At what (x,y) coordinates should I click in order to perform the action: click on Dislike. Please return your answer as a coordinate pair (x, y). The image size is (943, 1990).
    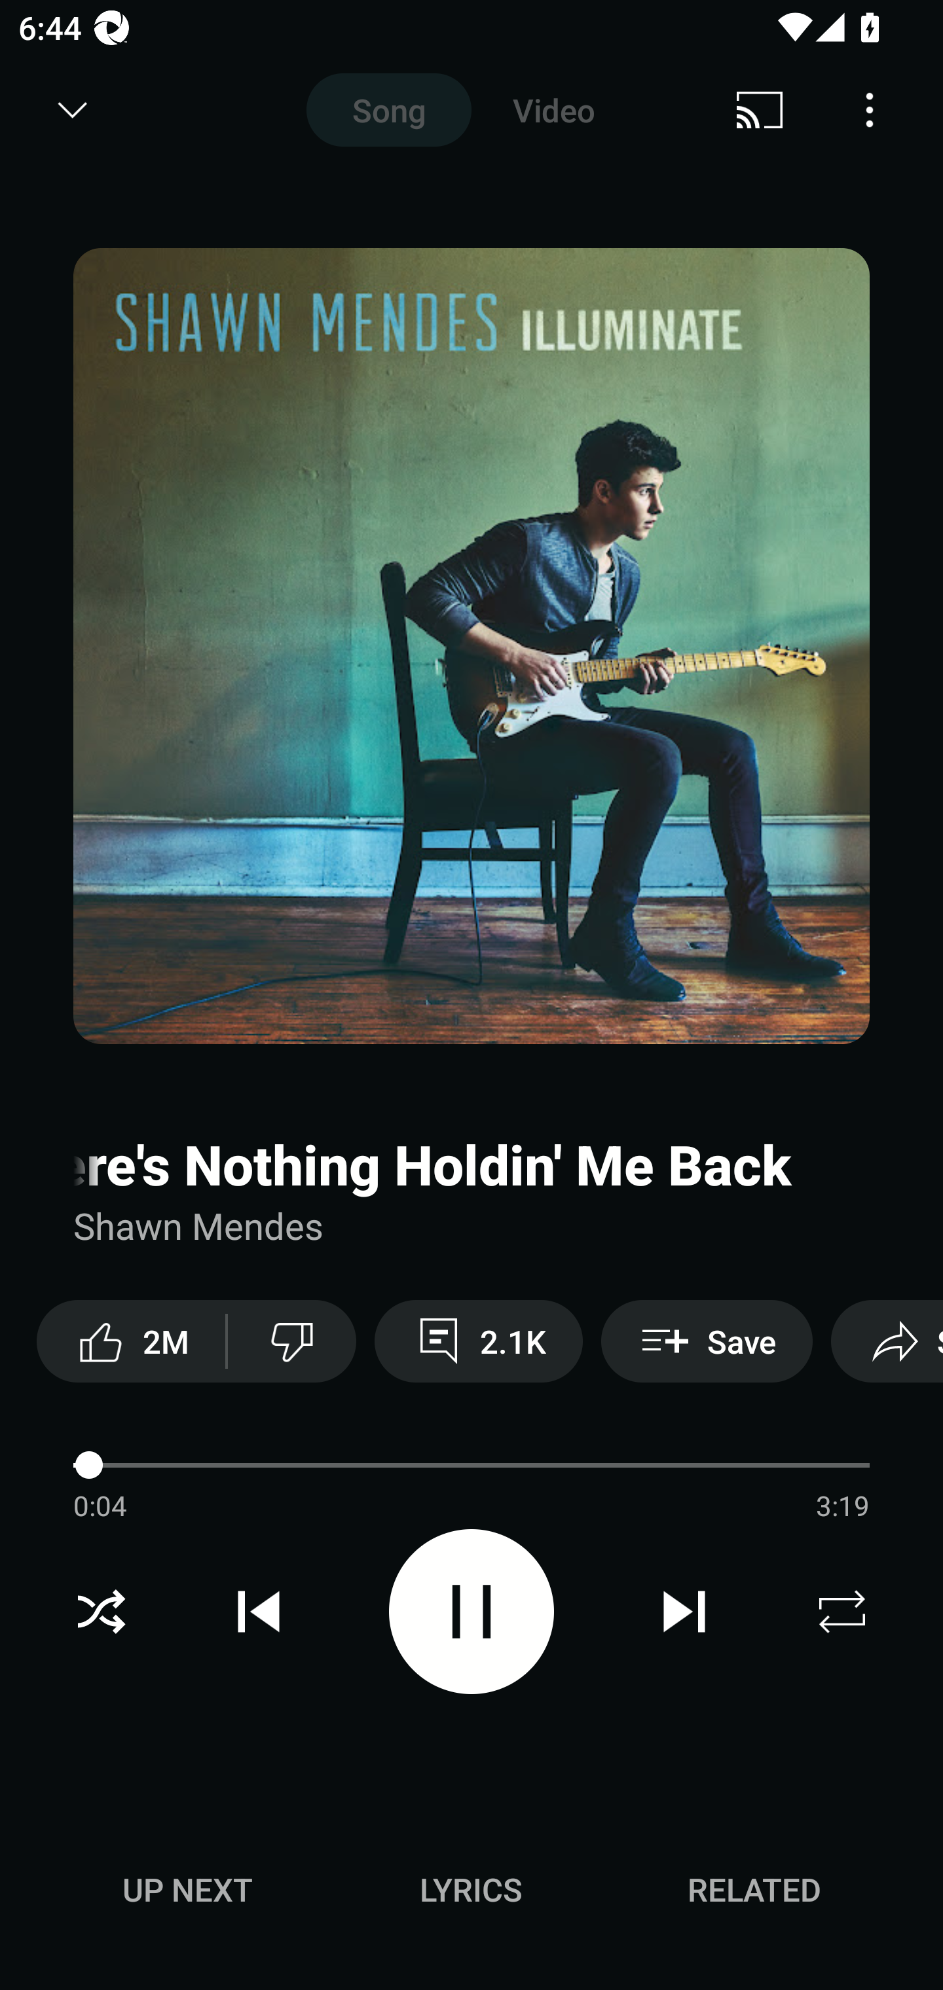
    Looking at the image, I should click on (292, 1341).